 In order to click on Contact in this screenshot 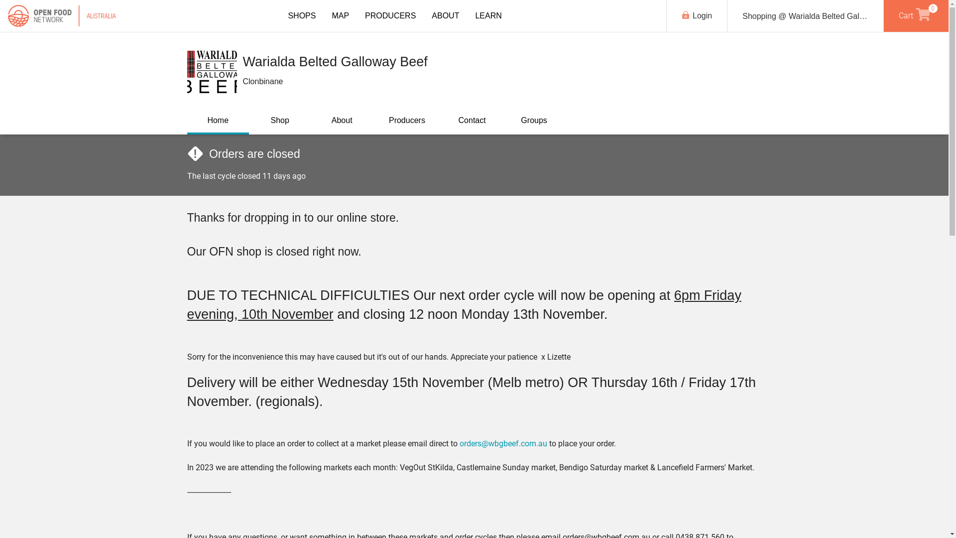, I will do `click(472, 121)`.